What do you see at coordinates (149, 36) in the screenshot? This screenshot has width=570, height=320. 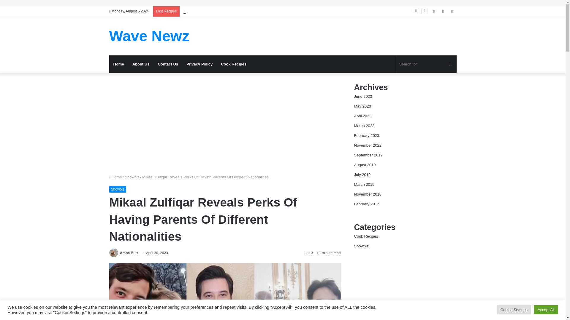 I see `Wave Newz` at bounding box center [149, 36].